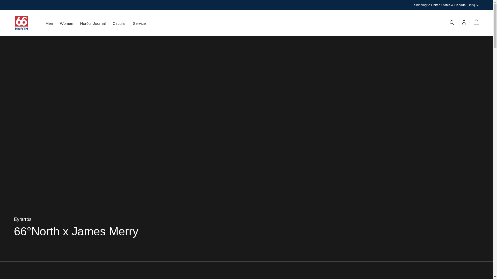 This screenshot has width=497, height=279. What do you see at coordinates (119, 25) in the screenshot?
I see `Circular` at bounding box center [119, 25].